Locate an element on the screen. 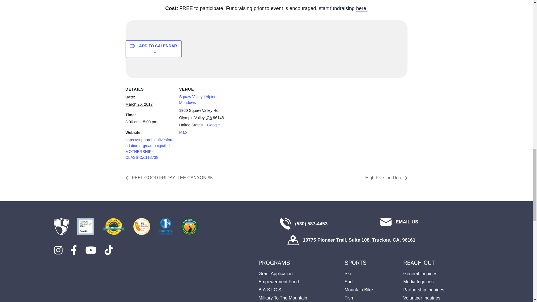 The height and width of the screenshot is (302, 537). 2021 California Non-Profit of the Year is located at coordinates (142, 226).